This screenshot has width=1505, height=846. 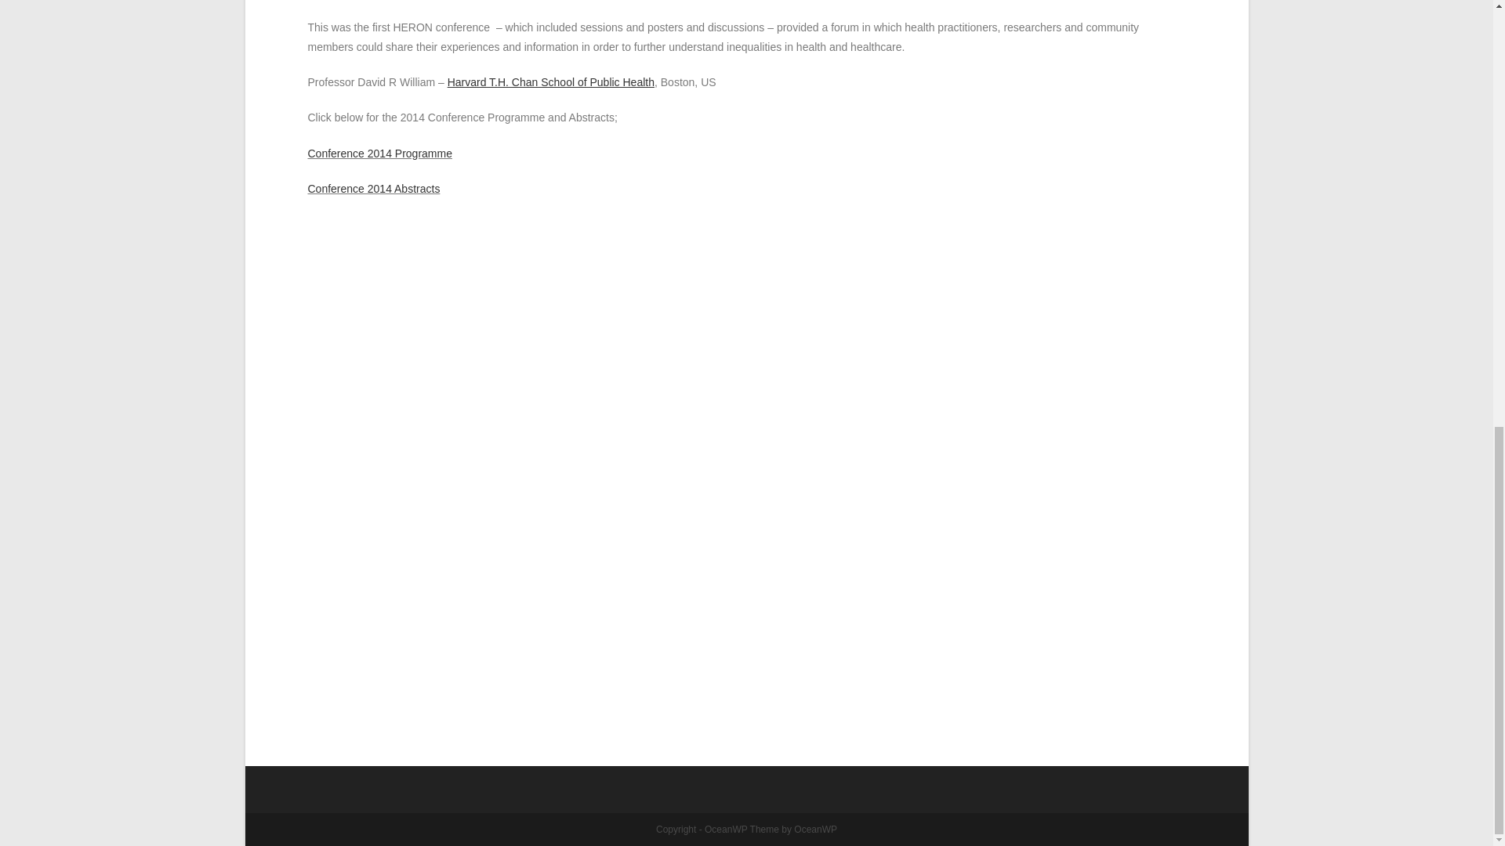 I want to click on Conference 2014 Abstracts, so click(x=373, y=189).